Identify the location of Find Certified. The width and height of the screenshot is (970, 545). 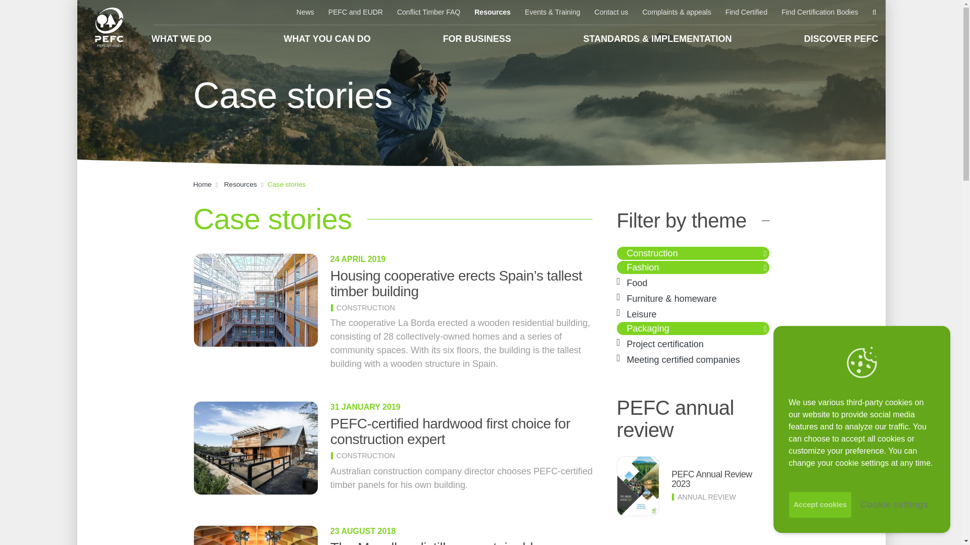
(746, 12).